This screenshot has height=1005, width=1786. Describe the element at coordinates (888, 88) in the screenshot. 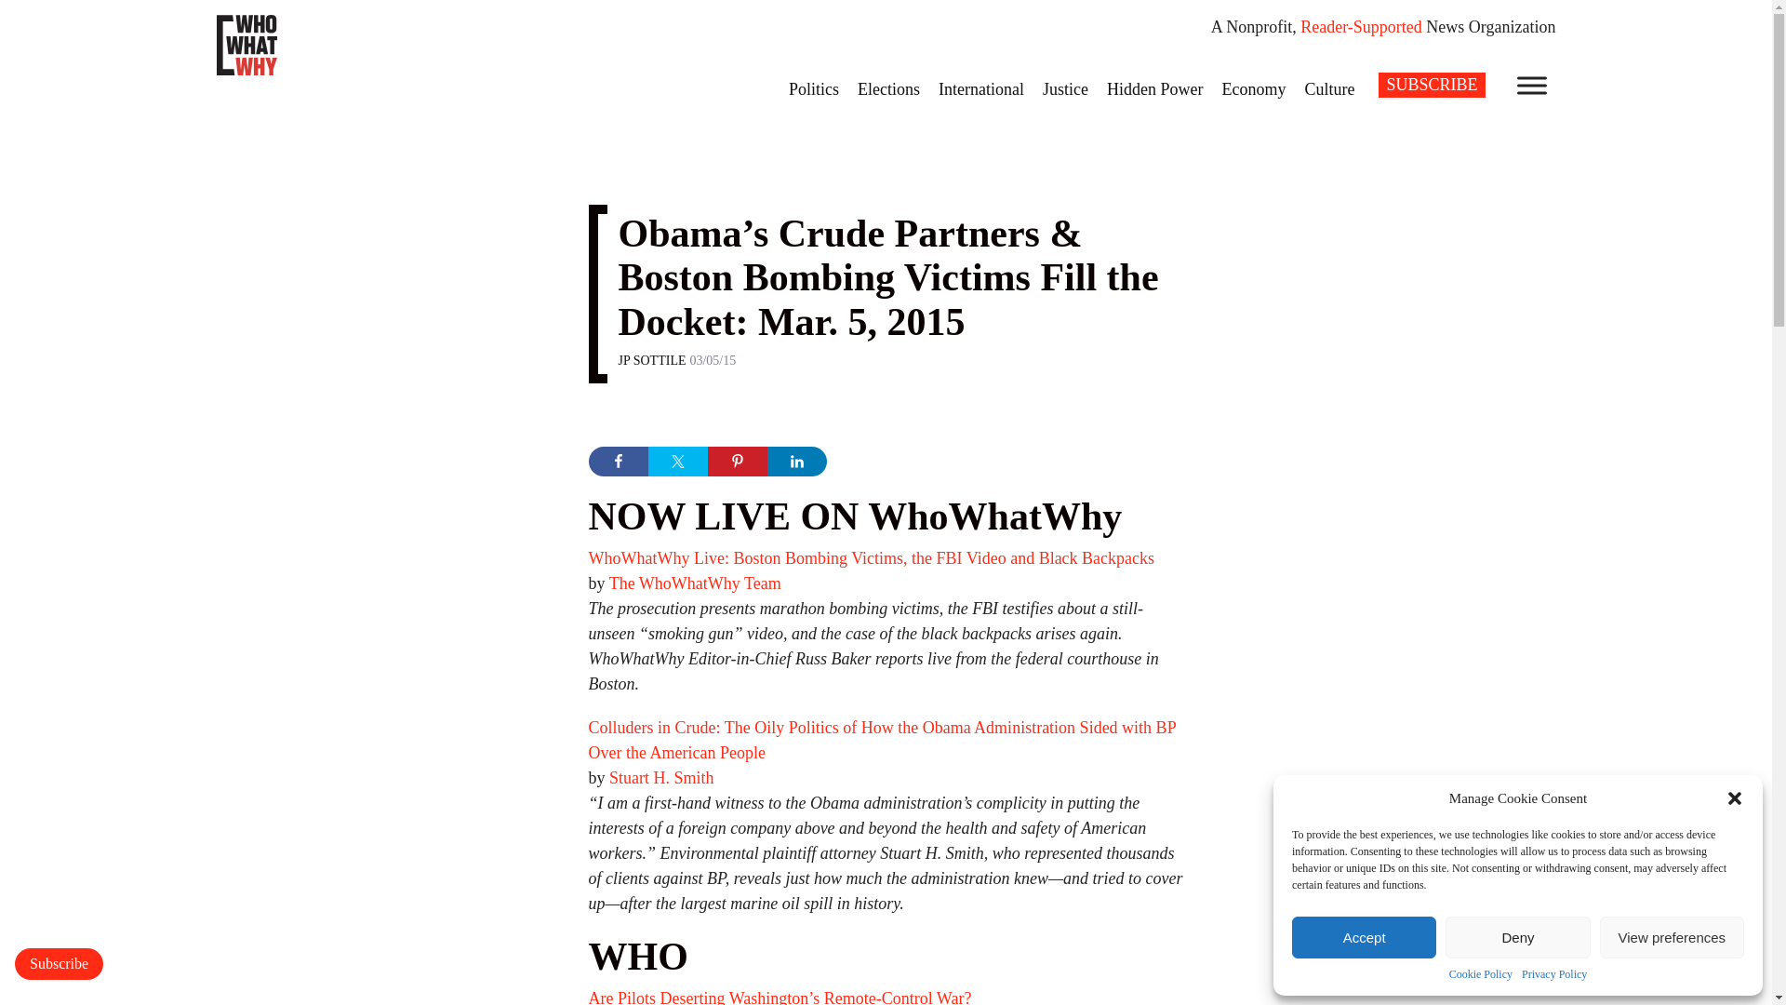

I see `Elections` at that location.